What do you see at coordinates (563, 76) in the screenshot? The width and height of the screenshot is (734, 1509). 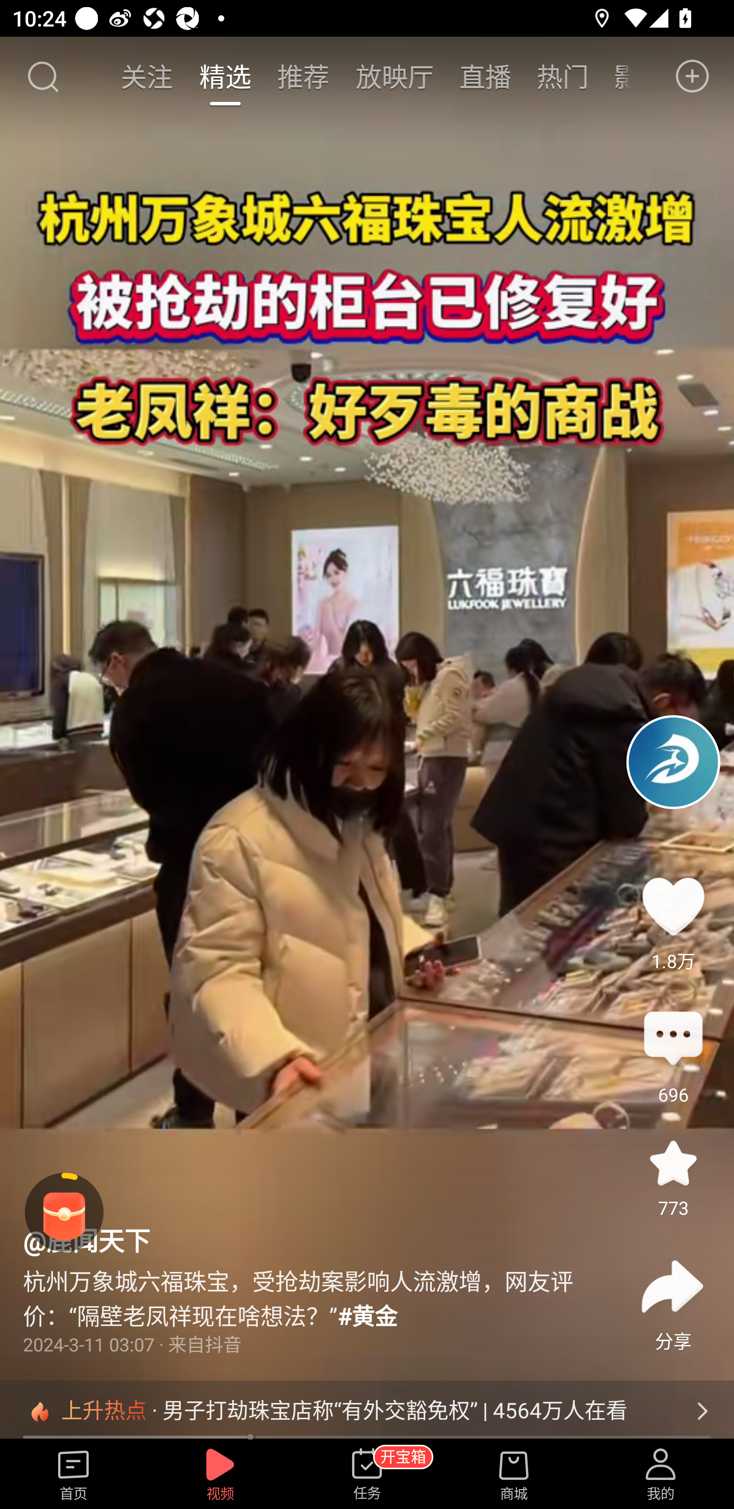 I see `热门` at bounding box center [563, 76].